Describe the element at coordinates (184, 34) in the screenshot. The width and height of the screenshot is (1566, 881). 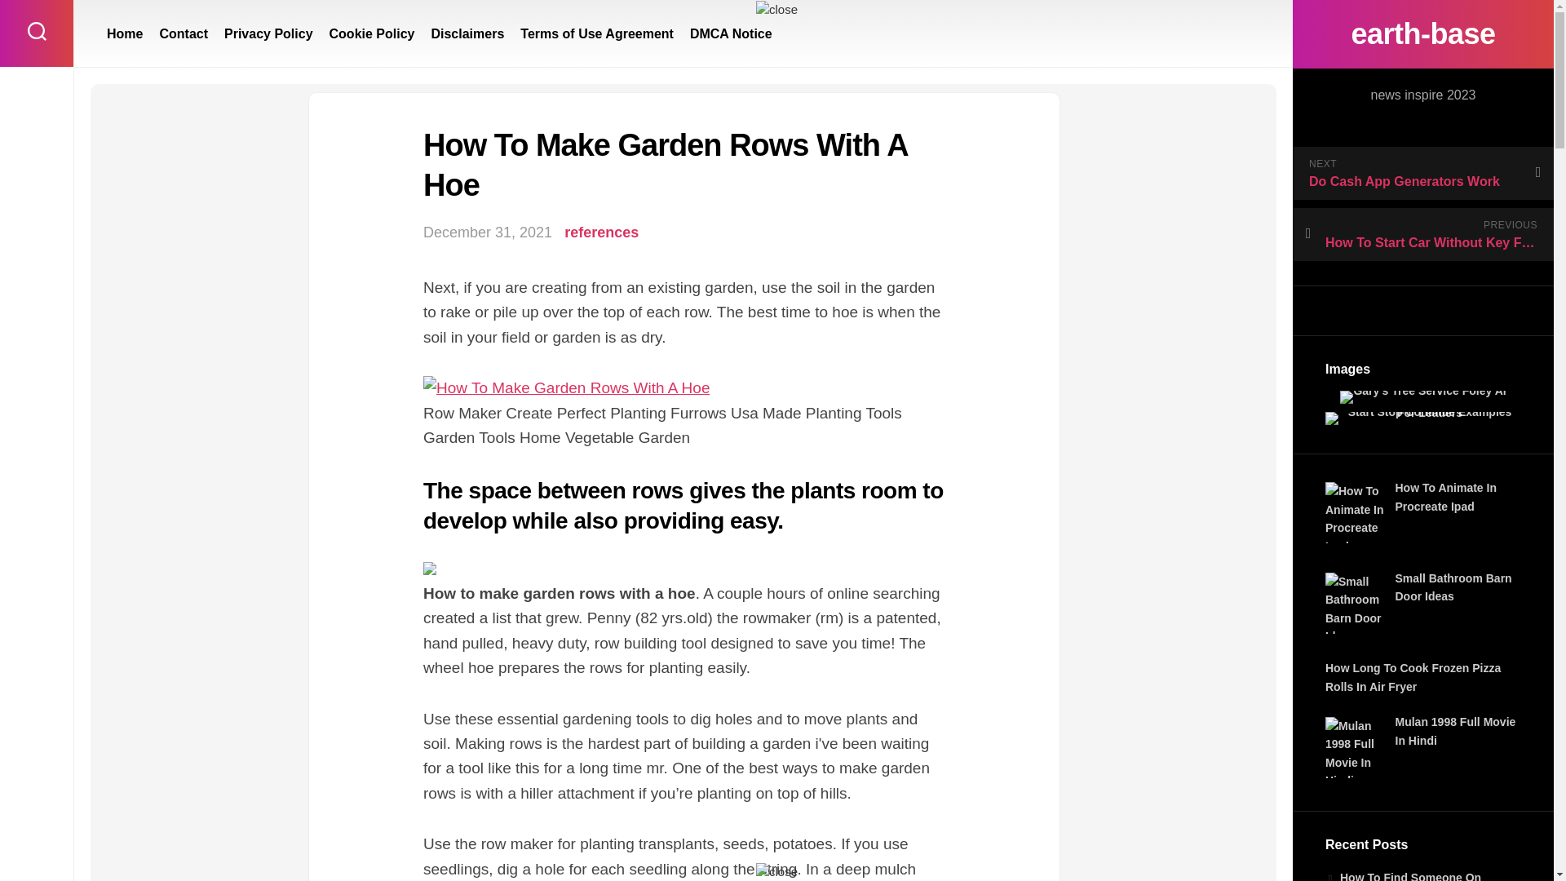
I see `Contact` at that location.